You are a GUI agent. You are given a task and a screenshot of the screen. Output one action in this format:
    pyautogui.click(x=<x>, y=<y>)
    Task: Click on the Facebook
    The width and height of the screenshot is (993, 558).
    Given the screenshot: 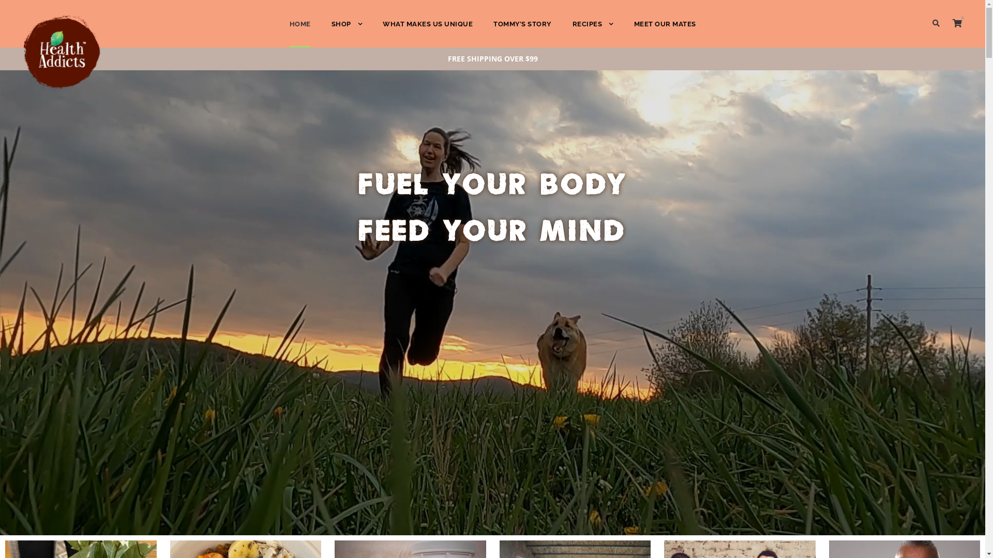 What is the action you would take?
    pyautogui.click(x=611, y=459)
    